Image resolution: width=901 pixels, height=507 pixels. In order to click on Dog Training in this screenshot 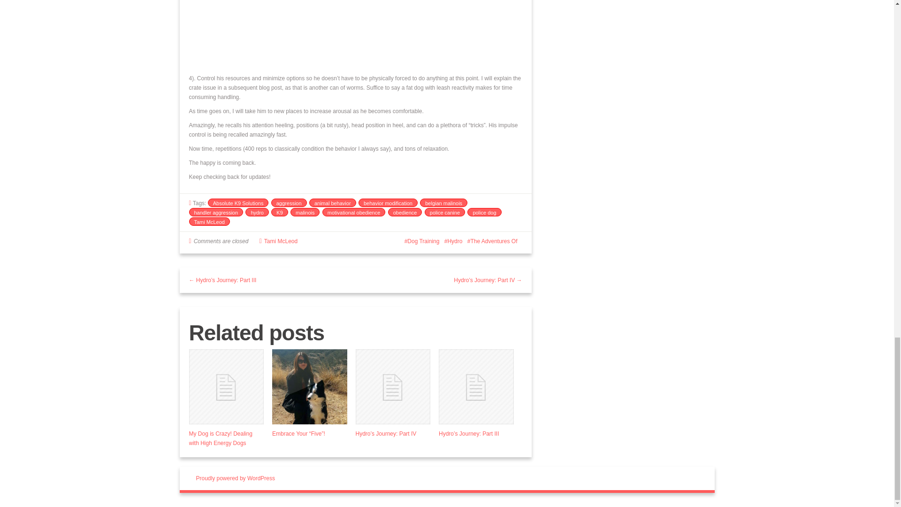, I will do `click(422, 241)`.